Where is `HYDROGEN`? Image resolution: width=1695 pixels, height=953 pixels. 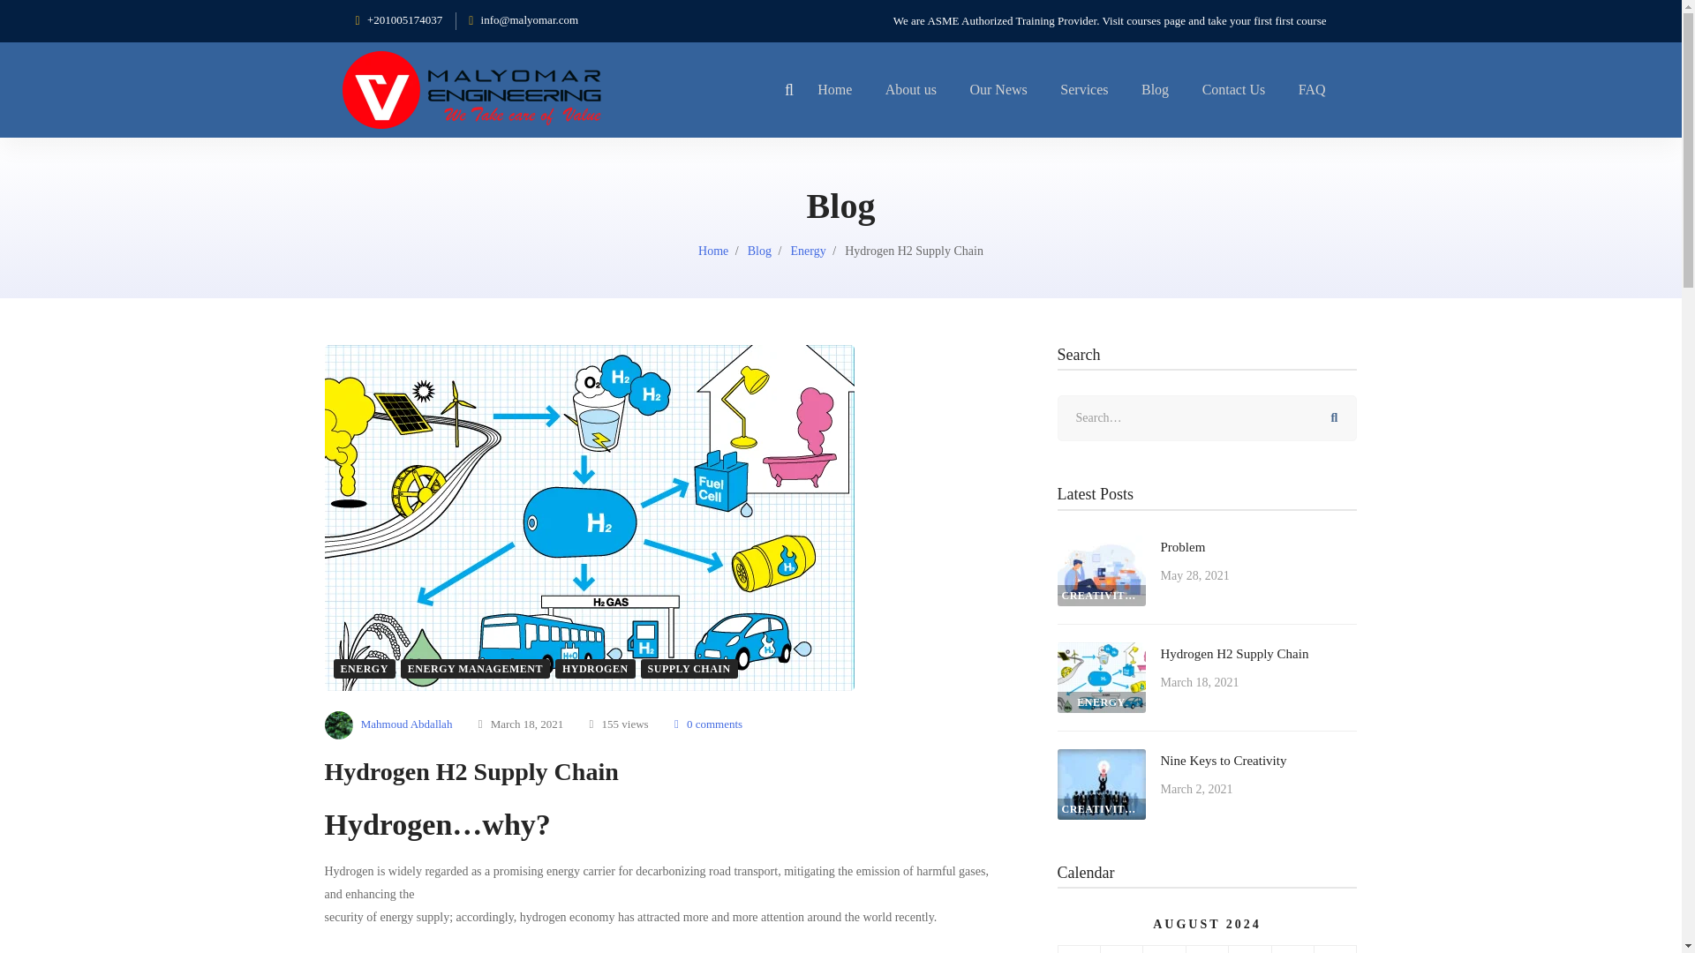 HYDROGEN is located at coordinates (595, 669).